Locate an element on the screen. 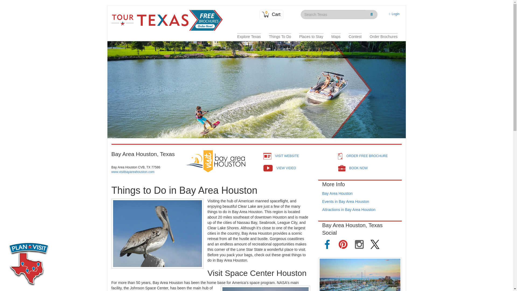  Login is located at coordinates (393, 14).